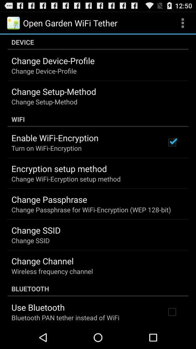 The image size is (196, 349). Describe the element at coordinates (65, 318) in the screenshot. I see `turn on bluetooth pan tether app` at that location.